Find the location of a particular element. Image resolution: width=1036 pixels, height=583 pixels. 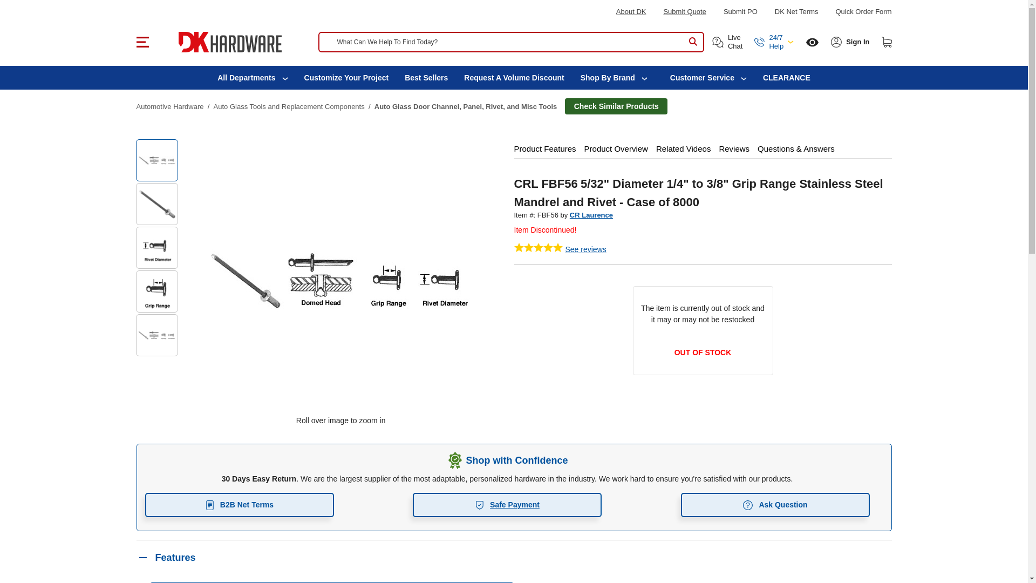

Features is located at coordinates (513, 557).